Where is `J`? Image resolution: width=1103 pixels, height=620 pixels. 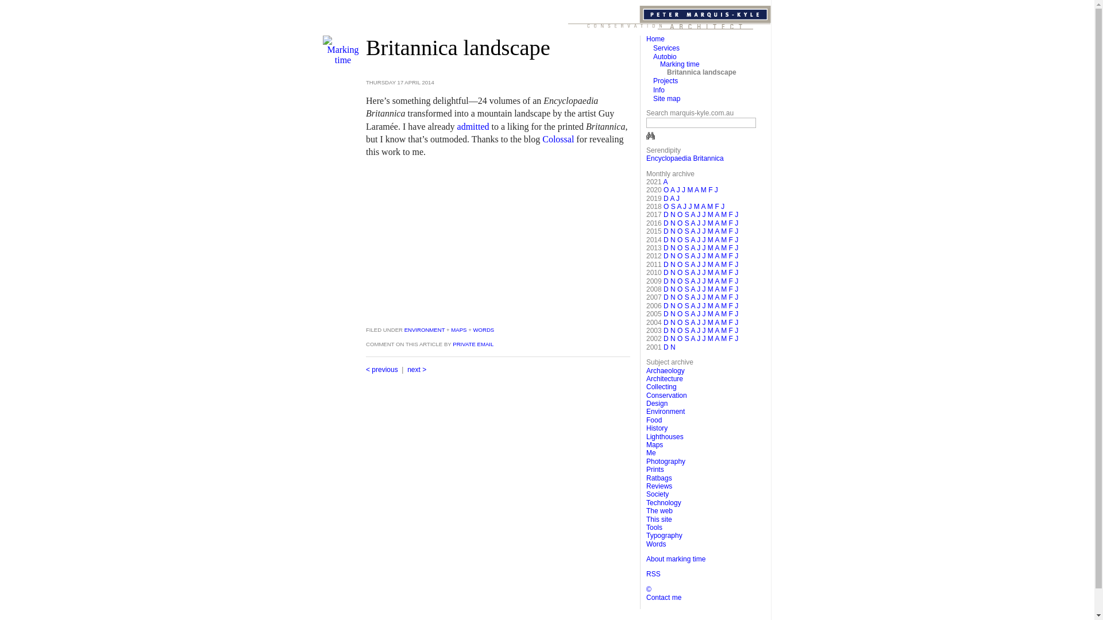 J is located at coordinates (704, 240).